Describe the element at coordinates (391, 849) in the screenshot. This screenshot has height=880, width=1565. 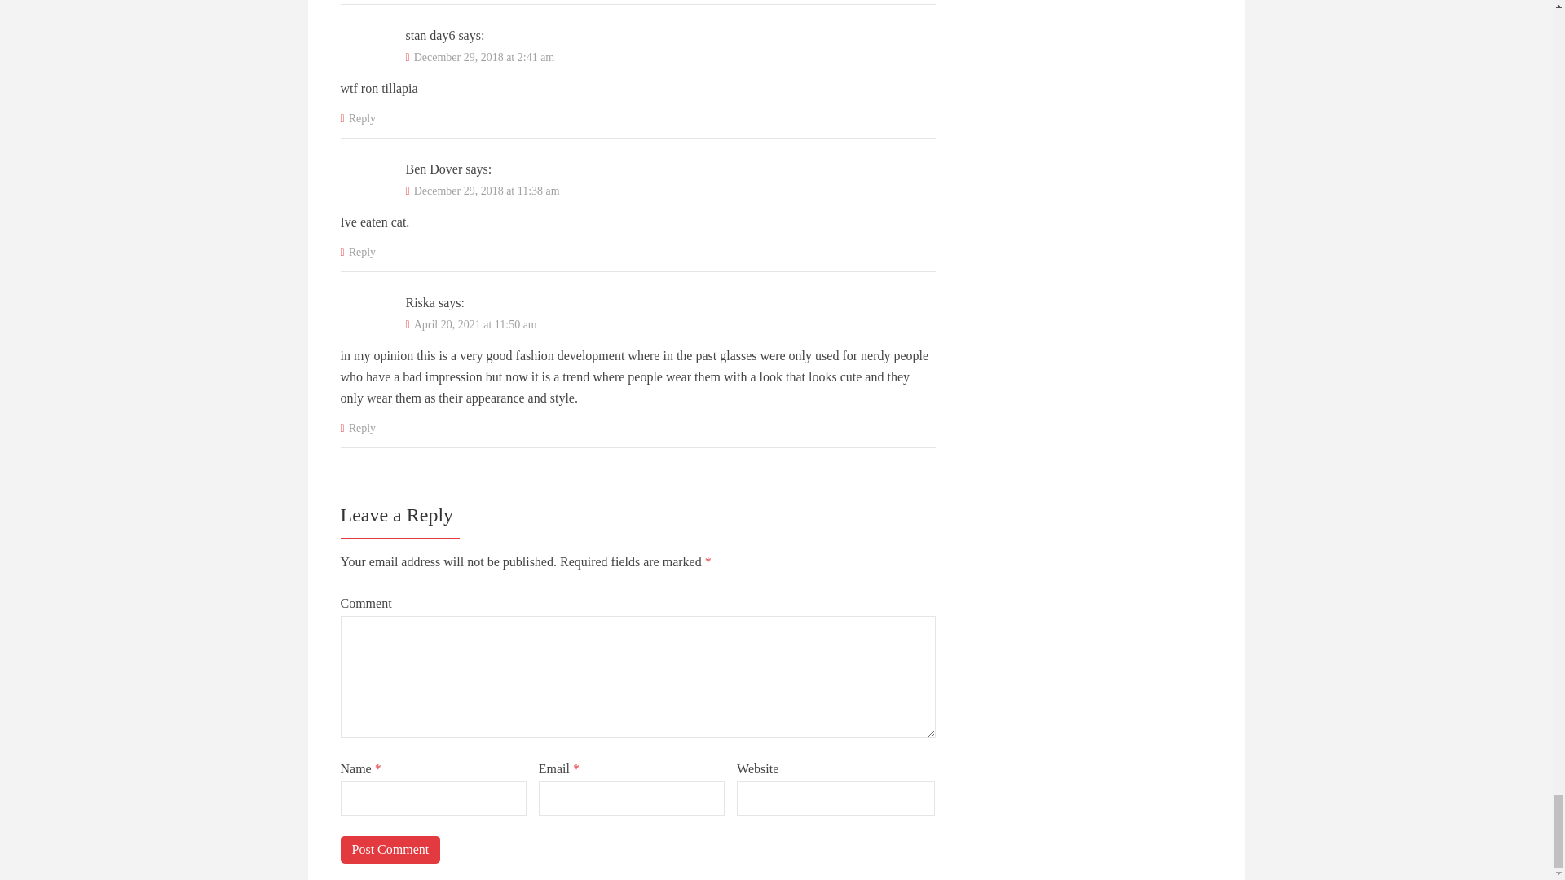
I see `Post Comment` at that location.